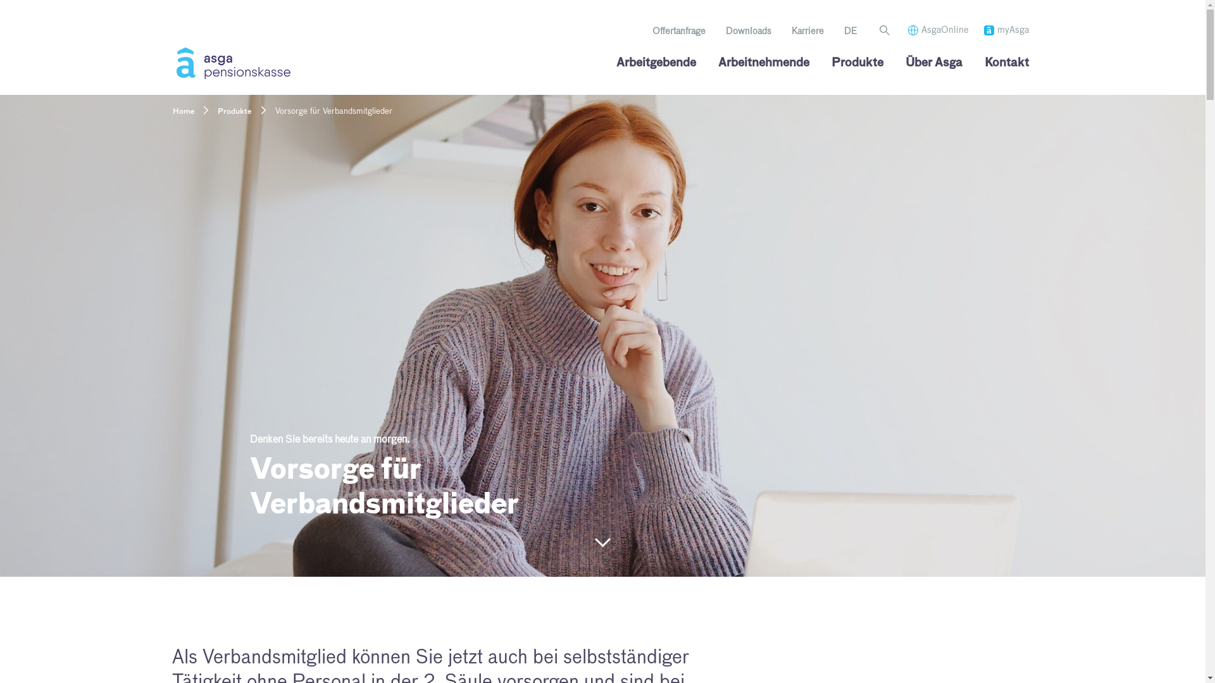 The height and width of the screenshot is (683, 1215). Describe the element at coordinates (1006, 30) in the screenshot. I see `myAsga` at that location.